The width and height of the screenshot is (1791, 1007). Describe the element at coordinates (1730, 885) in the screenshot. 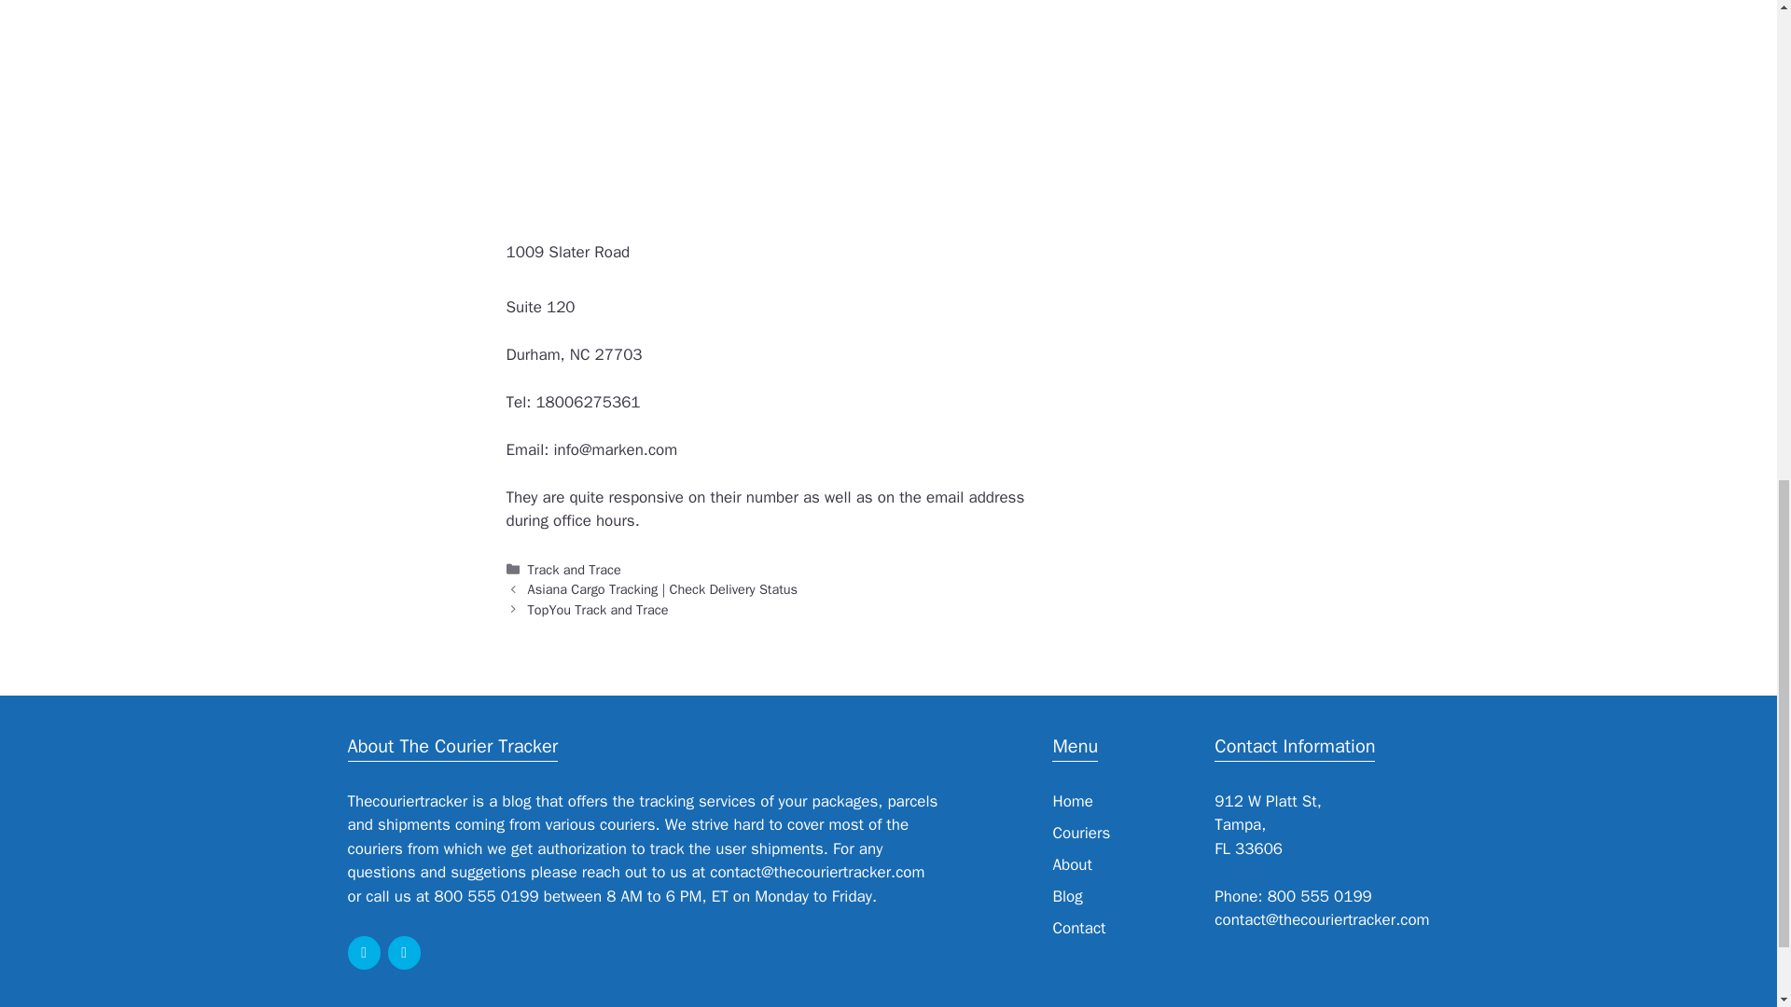

I see `Scroll back to top` at that location.